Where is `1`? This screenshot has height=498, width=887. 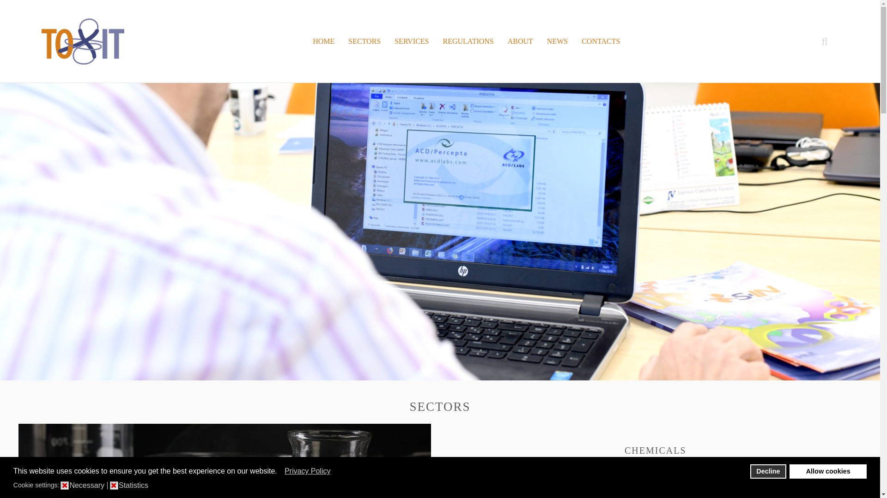
1 is located at coordinates (114, 485).